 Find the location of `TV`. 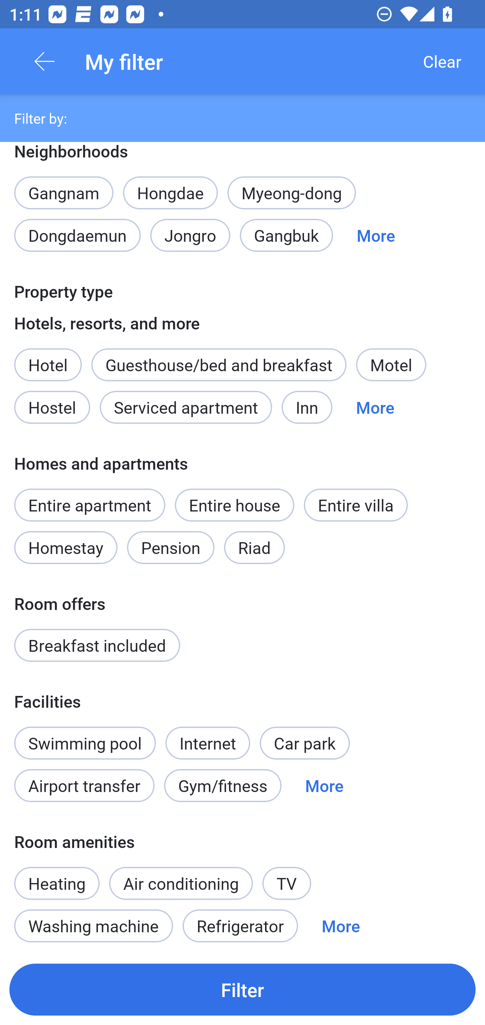

TV is located at coordinates (287, 883).